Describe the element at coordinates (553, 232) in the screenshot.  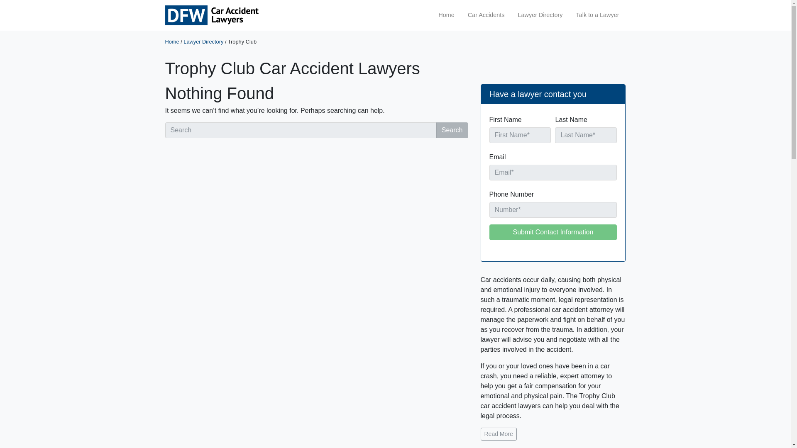
I see `Submit Contact Information` at that location.